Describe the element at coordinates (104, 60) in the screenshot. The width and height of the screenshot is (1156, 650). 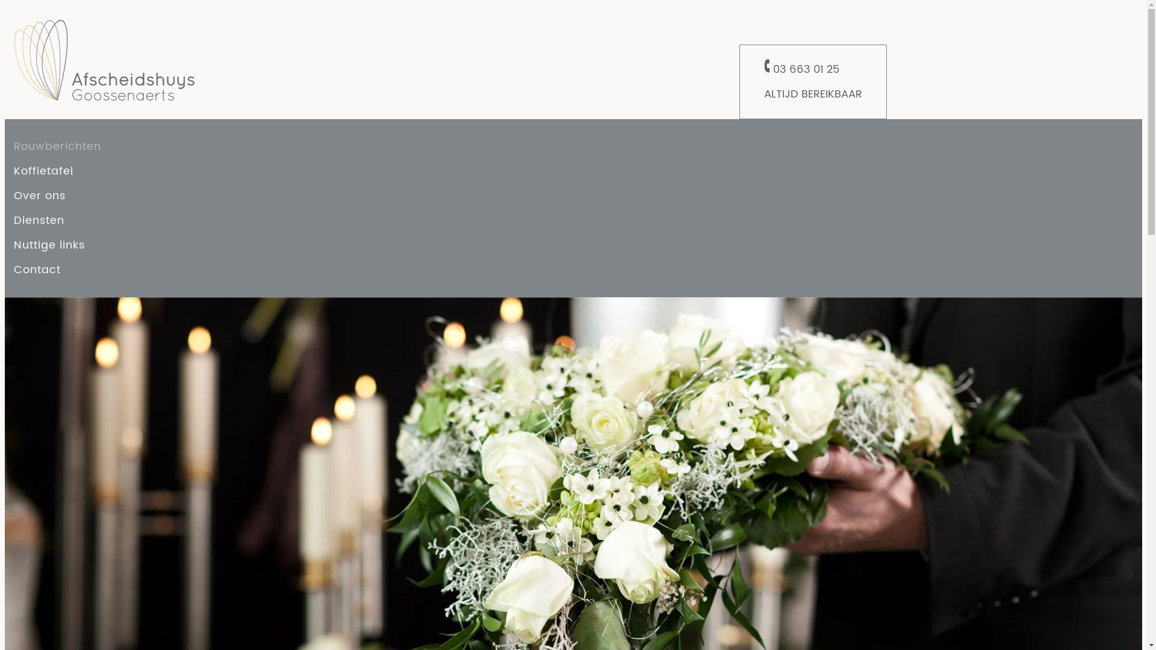
I see `Logo Afscheidshuys` at that location.